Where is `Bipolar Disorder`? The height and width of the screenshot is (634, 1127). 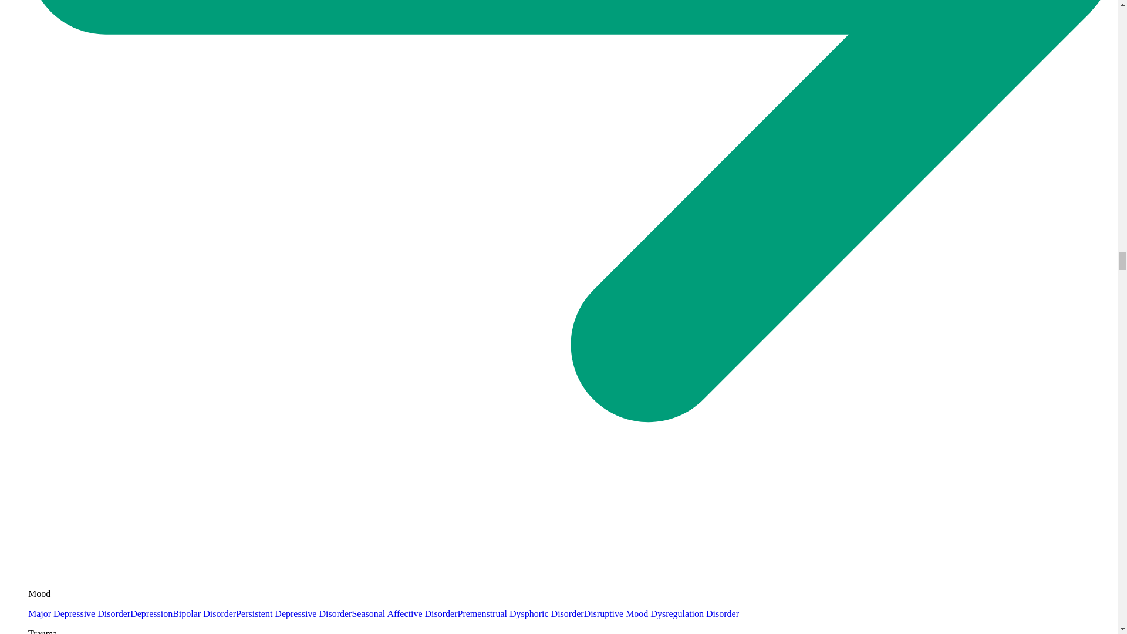
Bipolar Disorder is located at coordinates (204, 613).